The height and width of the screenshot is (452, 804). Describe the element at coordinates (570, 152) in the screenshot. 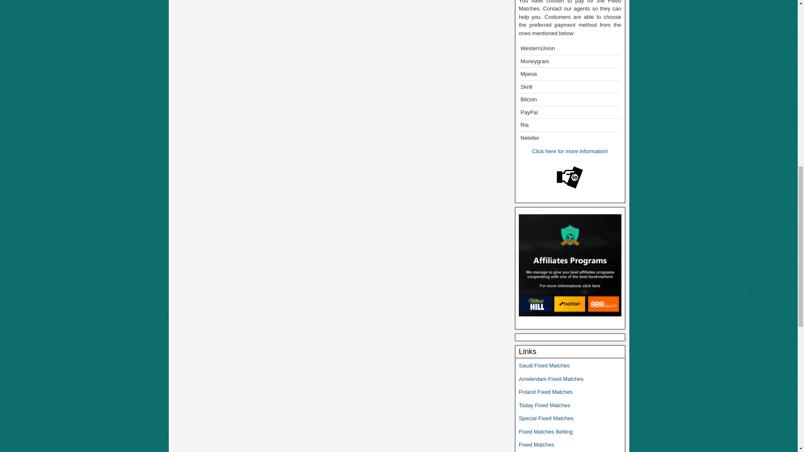

I see `Click here for more information!` at that location.